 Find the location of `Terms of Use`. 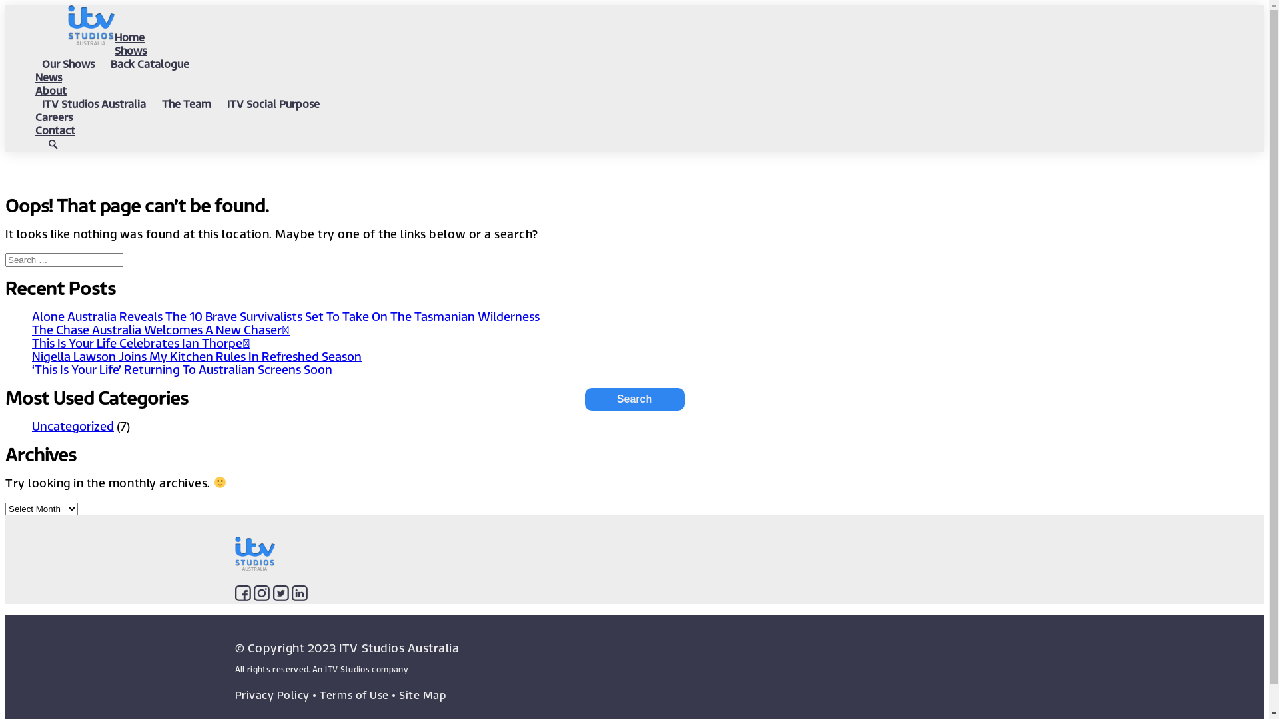

Terms of Use is located at coordinates (354, 695).